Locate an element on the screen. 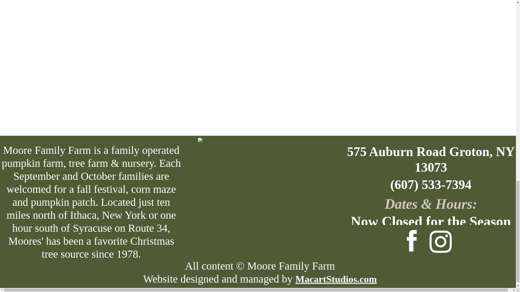  MacartStudios.com is located at coordinates (336, 279).